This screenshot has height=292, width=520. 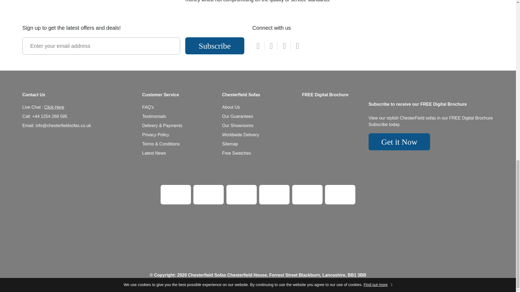 What do you see at coordinates (214, 45) in the screenshot?
I see `Subscribe` at bounding box center [214, 45].